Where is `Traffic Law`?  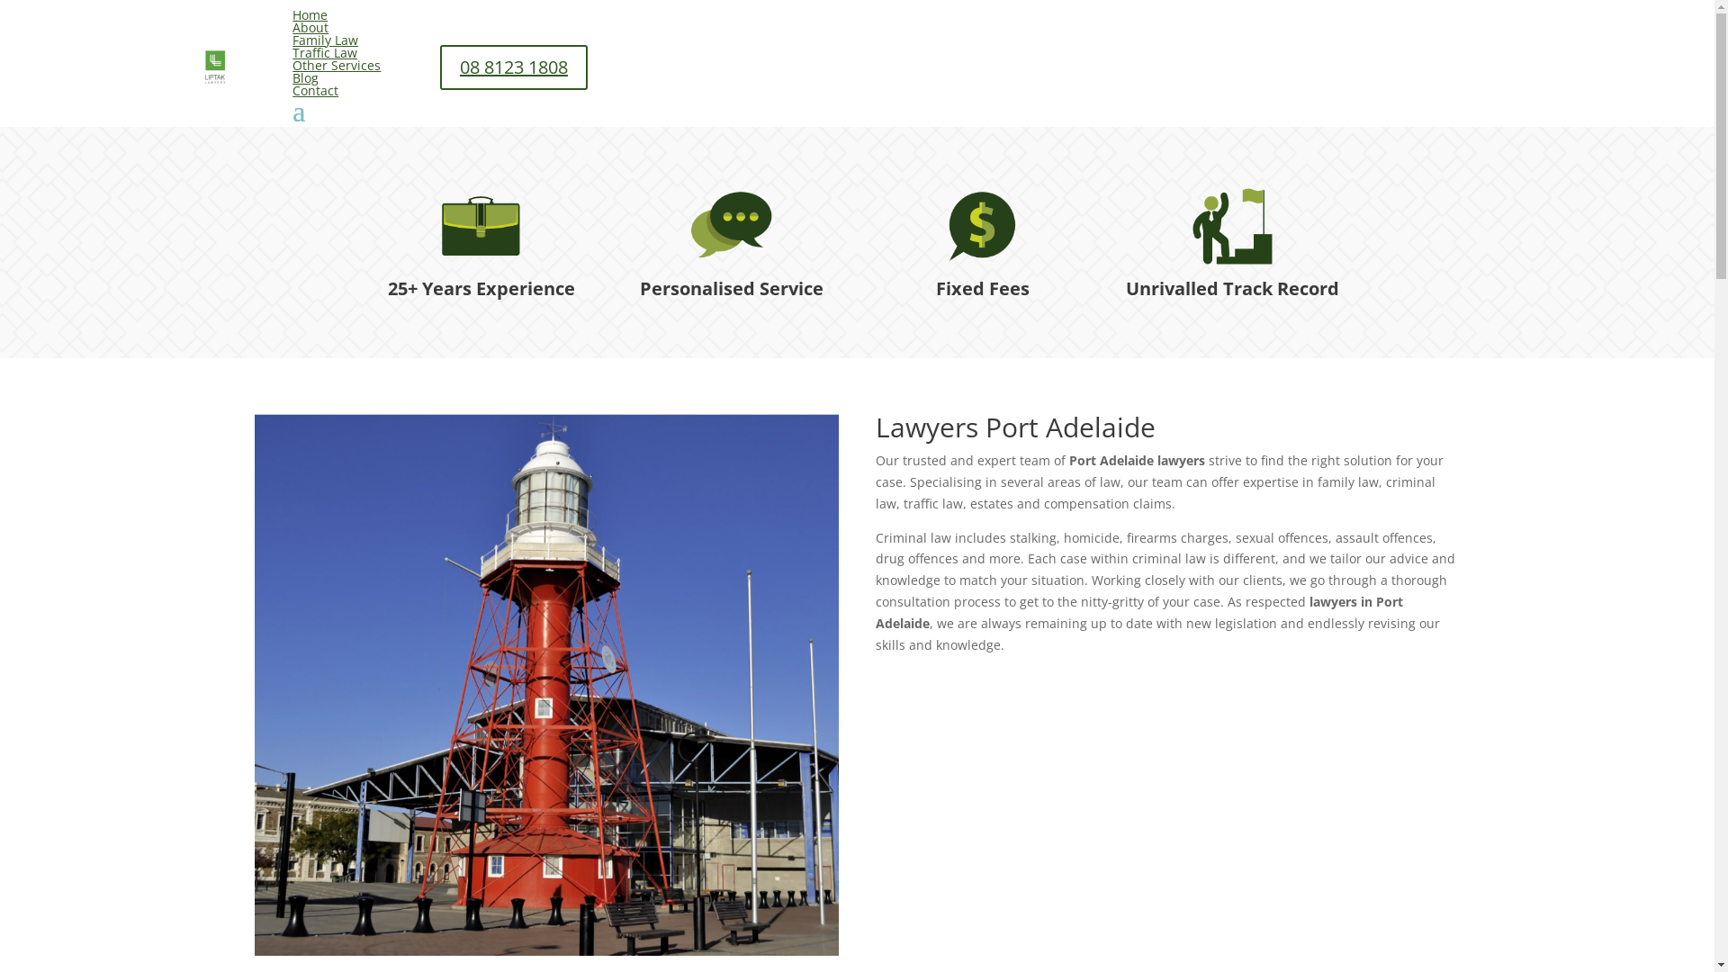
Traffic Law is located at coordinates (325, 52).